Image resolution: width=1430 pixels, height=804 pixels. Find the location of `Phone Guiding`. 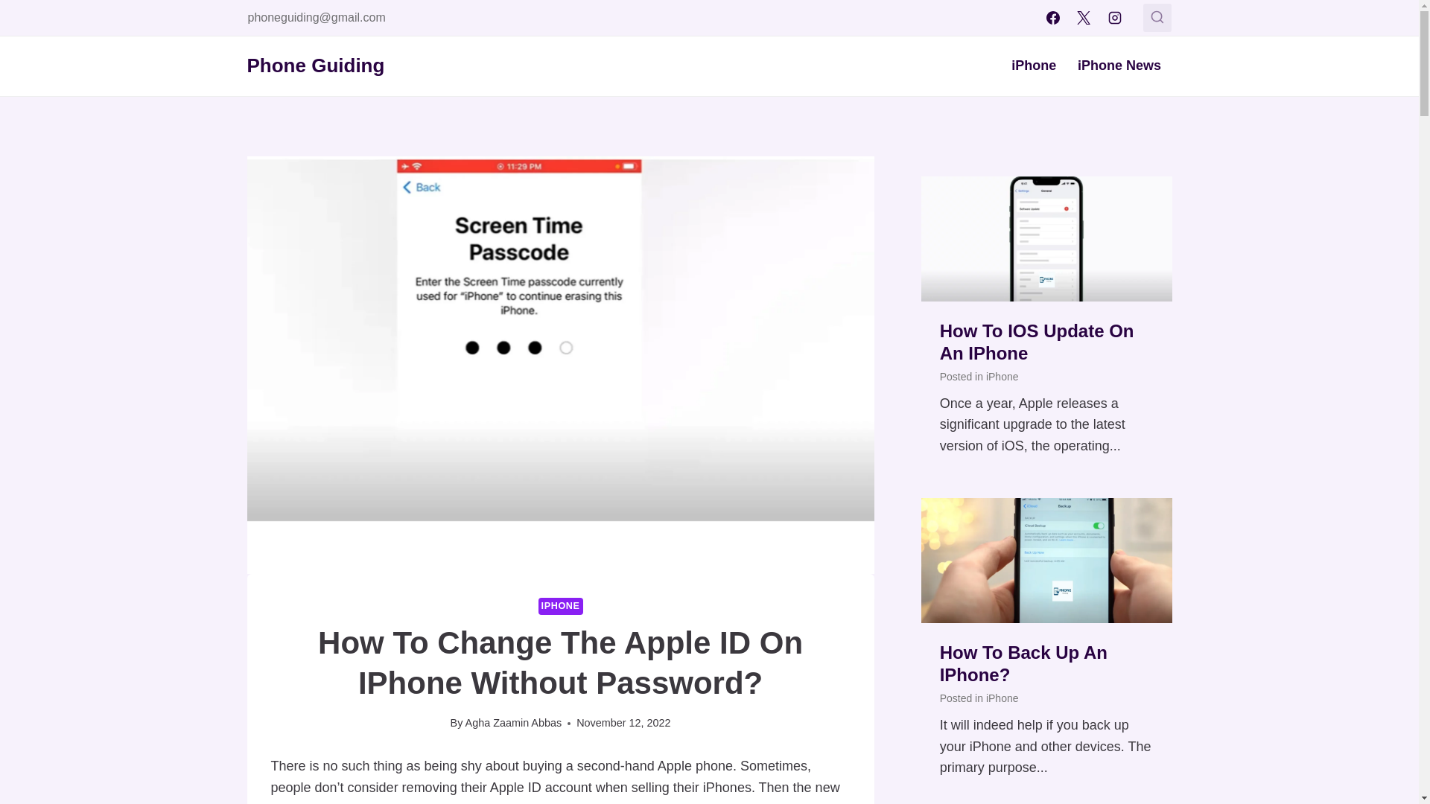

Phone Guiding is located at coordinates (316, 66).